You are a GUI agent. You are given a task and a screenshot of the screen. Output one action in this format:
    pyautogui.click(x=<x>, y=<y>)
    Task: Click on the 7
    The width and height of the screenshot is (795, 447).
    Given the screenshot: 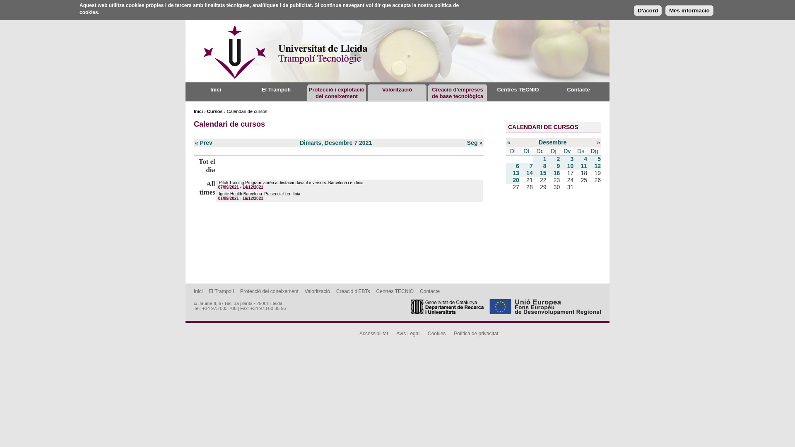 What is the action you would take?
    pyautogui.click(x=531, y=166)
    